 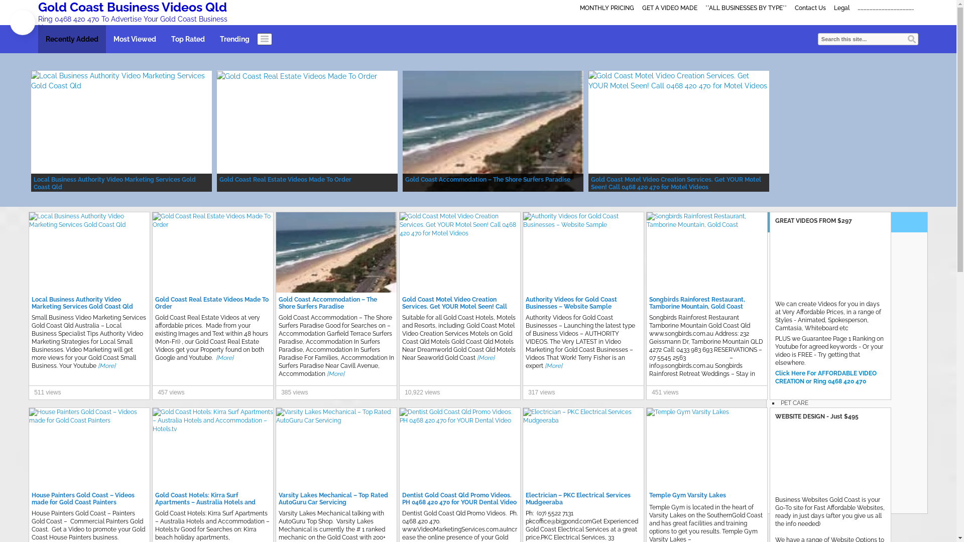 What do you see at coordinates (802, 441) in the screenshot?
I see `RESTAURANTS` at bounding box center [802, 441].